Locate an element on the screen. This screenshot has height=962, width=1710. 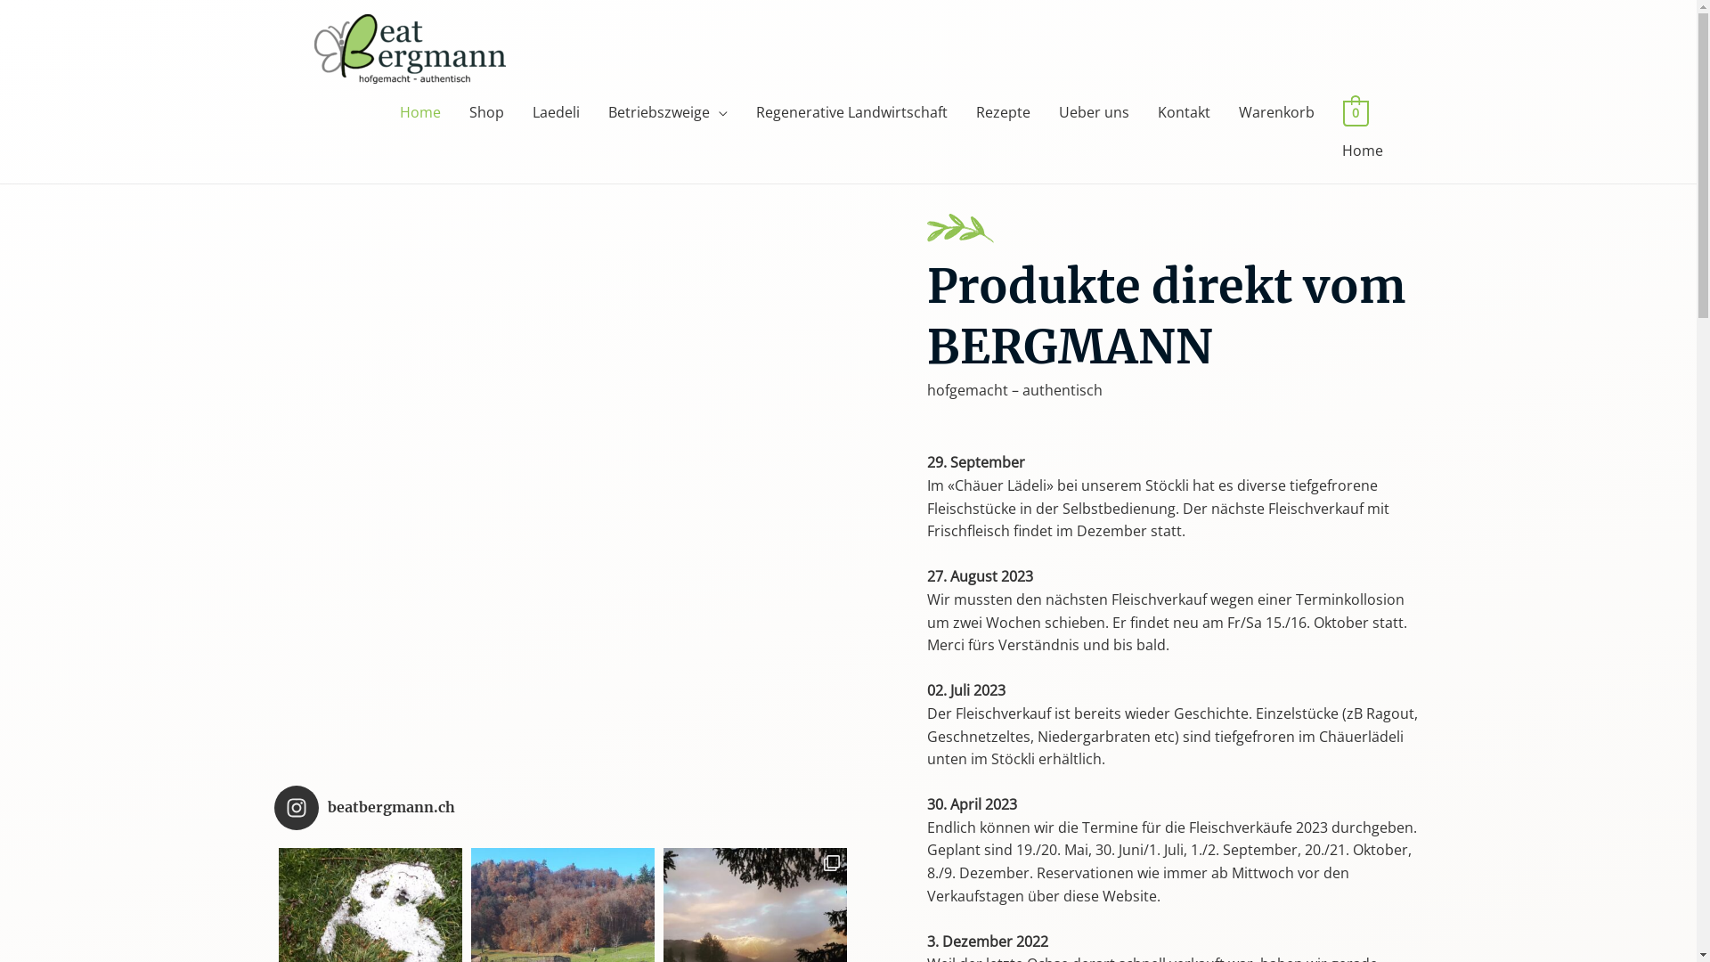
Laedeli is located at coordinates (556, 112).